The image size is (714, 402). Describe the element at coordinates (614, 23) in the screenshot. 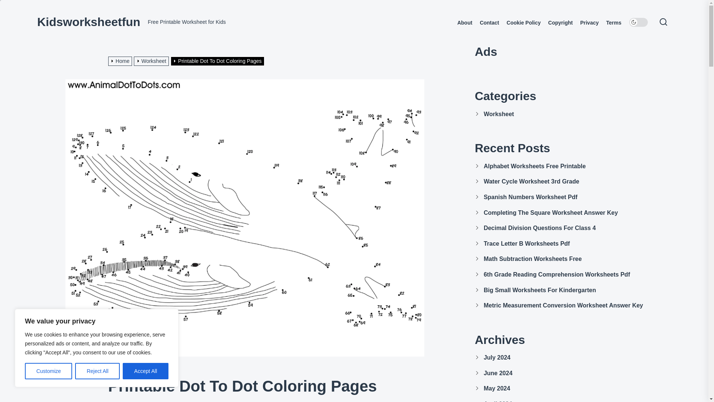

I see `Terms` at that location.